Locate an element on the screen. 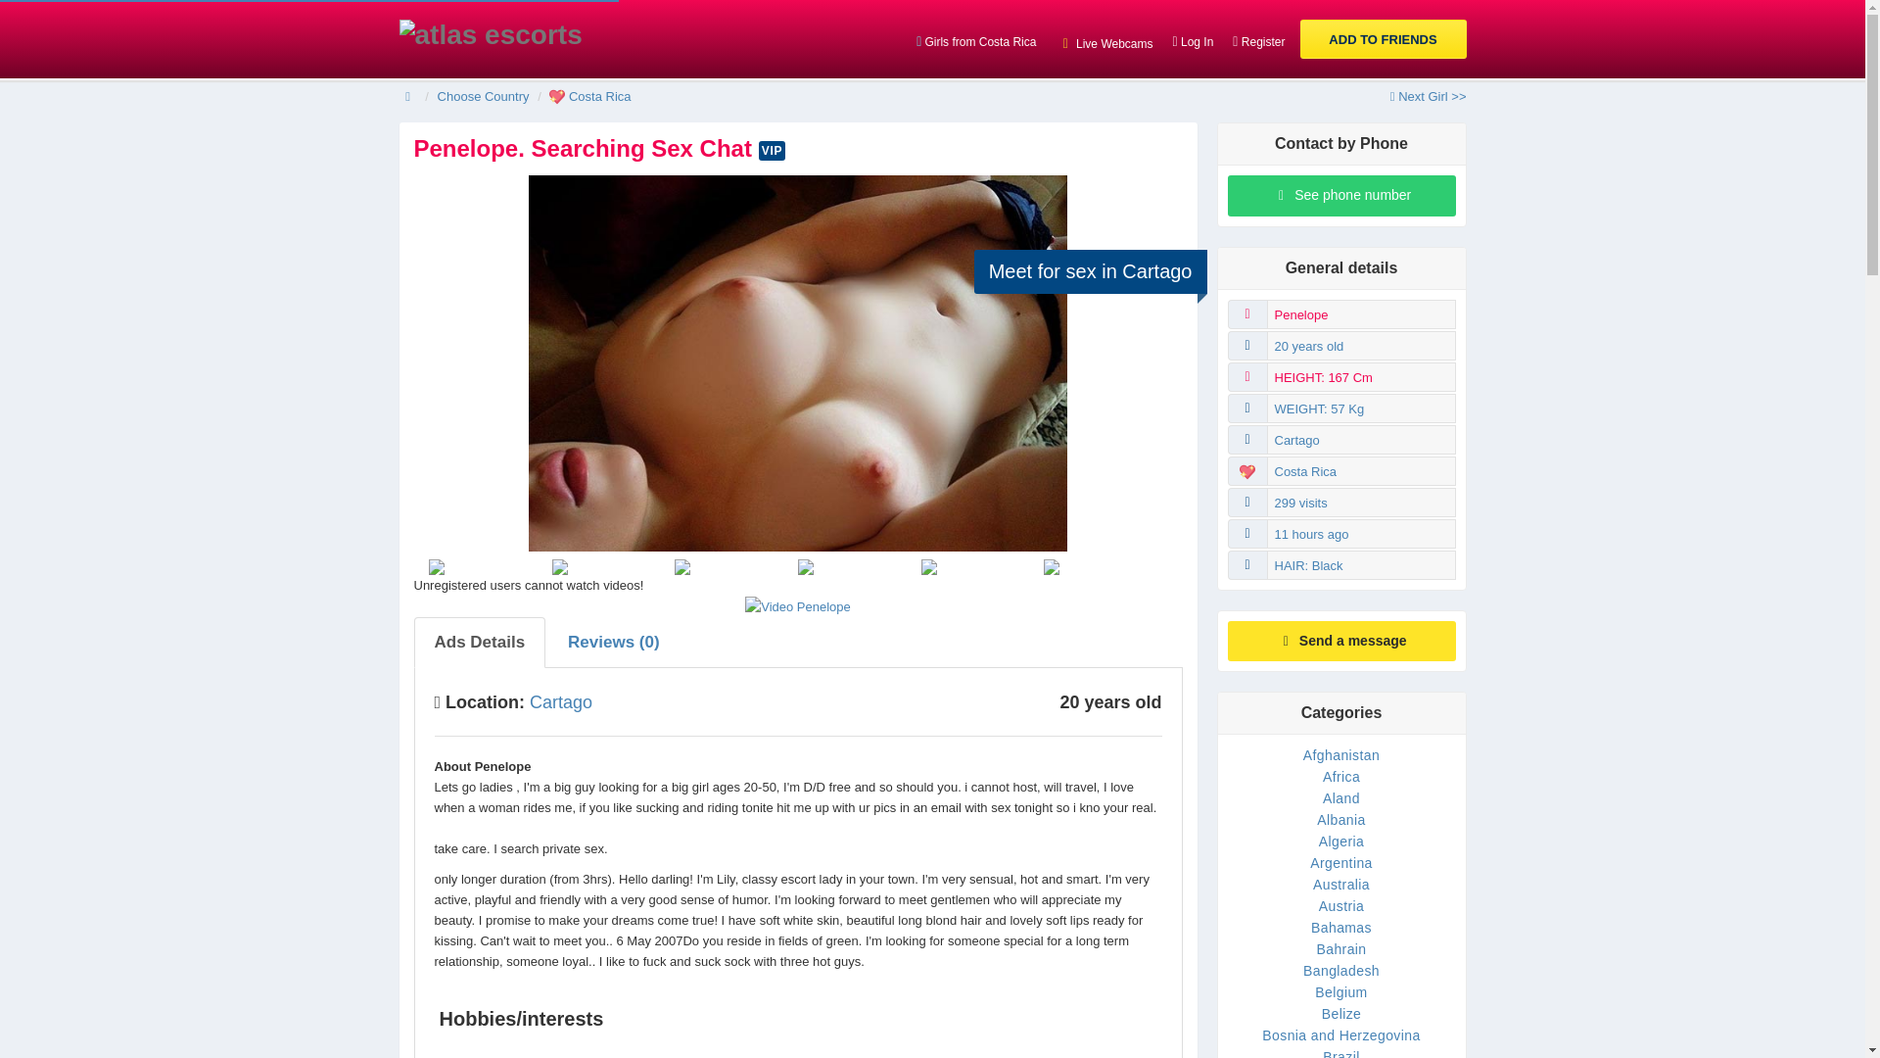  Bahrain is located at coordinates (1341, 949).